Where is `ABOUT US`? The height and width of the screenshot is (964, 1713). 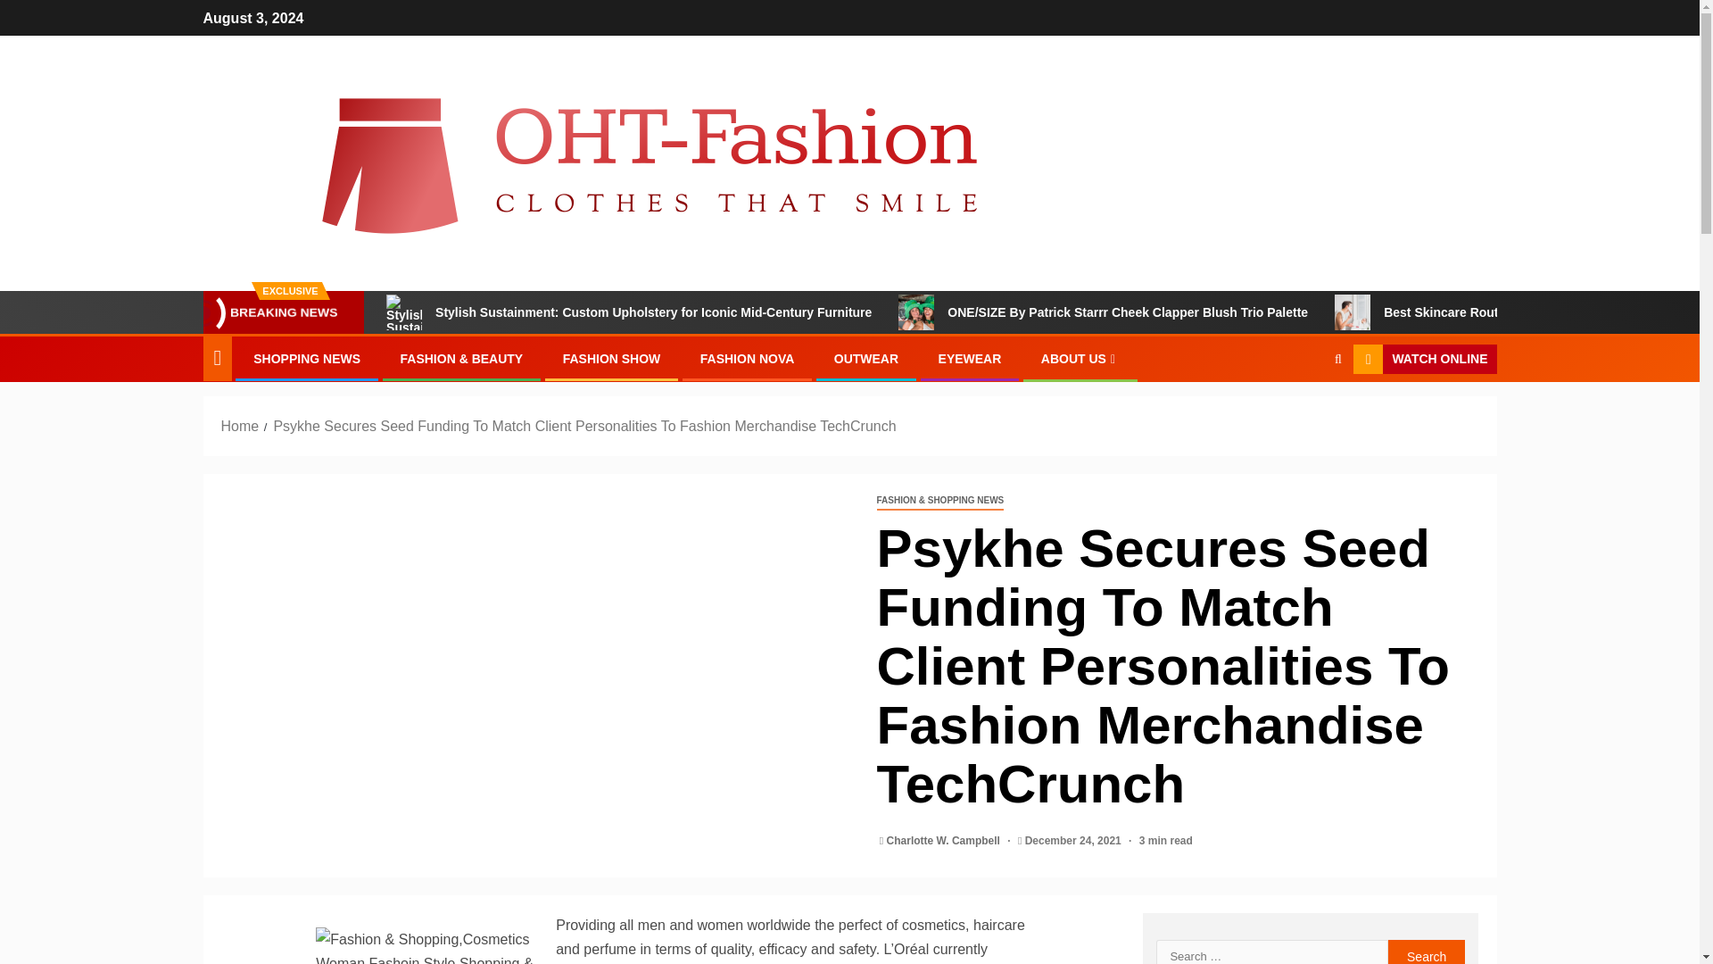
ABOUT US is located at coordinates (1080, 359).